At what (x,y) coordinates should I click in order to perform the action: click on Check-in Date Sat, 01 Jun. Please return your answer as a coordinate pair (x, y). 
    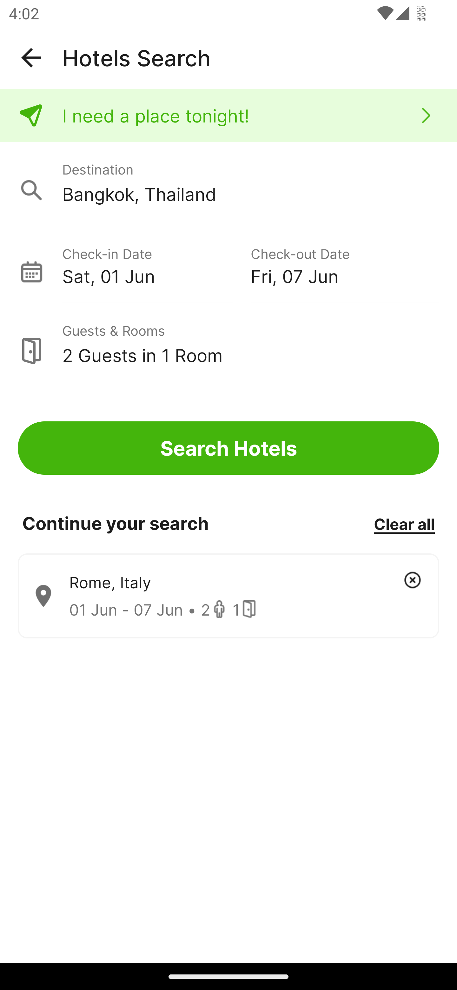
    Looking at the image, I should click on (156, 265).